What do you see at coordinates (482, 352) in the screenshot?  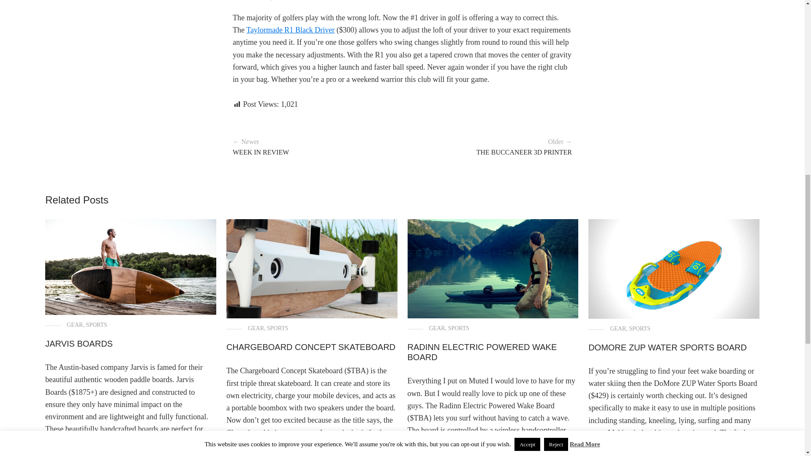 I see `RADINN ELECTRIC POWERED WAKE BOARD` at bounding box center [482, 352].